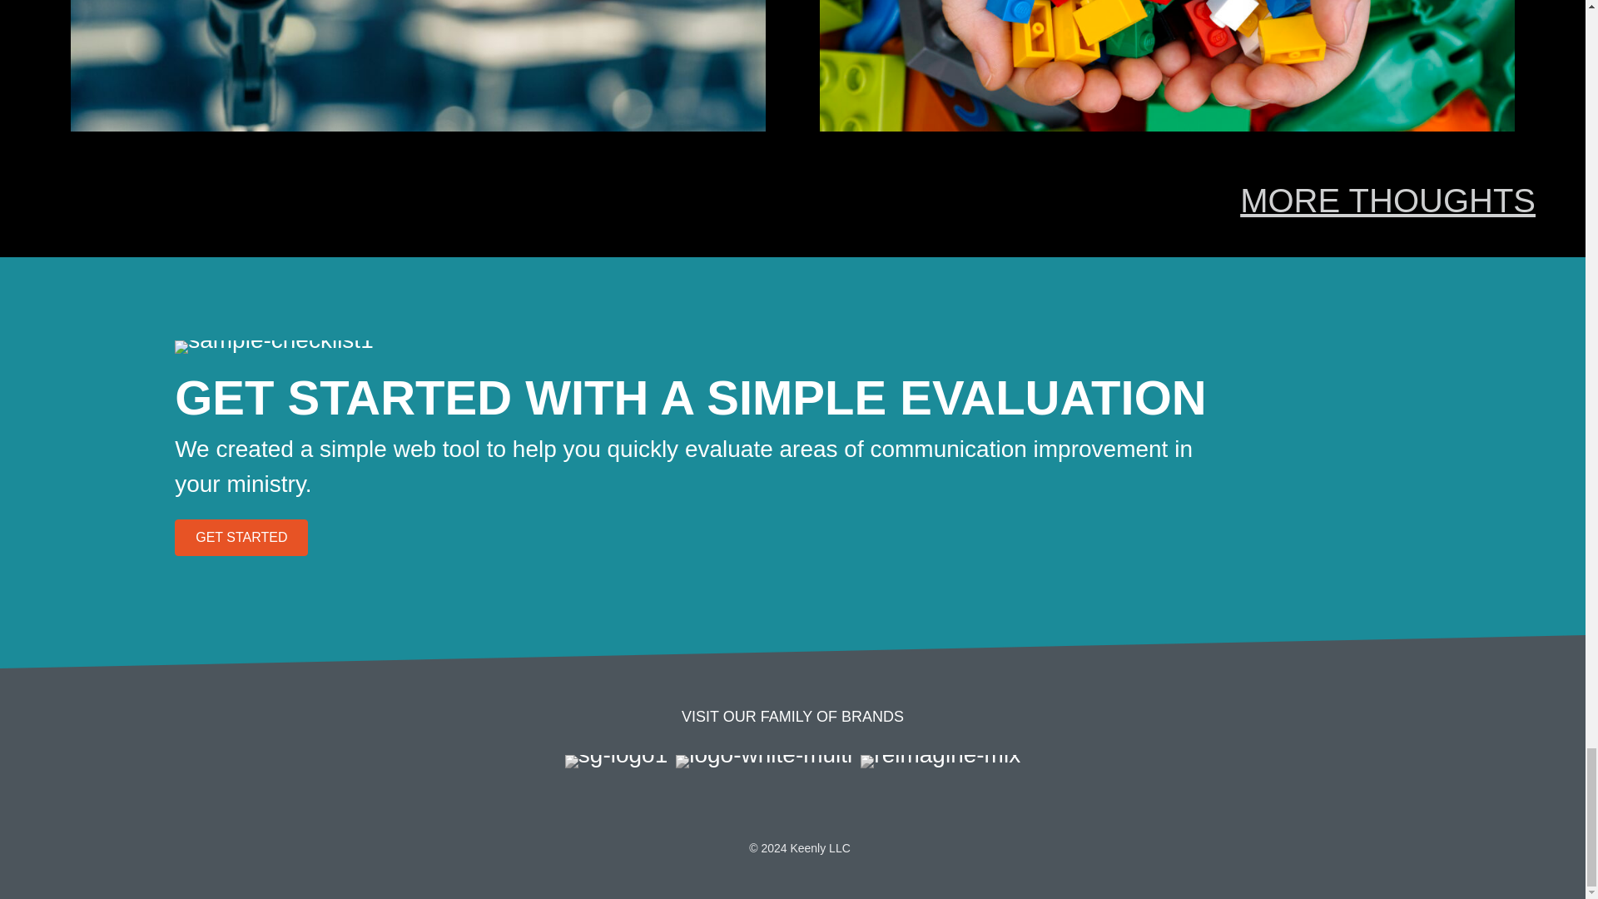 This screenshot has height=899, width=1598. What do you see at coordinates (616, 762) in the screenshot?
I see `sg-logo1` at bounding box center [616, 762].